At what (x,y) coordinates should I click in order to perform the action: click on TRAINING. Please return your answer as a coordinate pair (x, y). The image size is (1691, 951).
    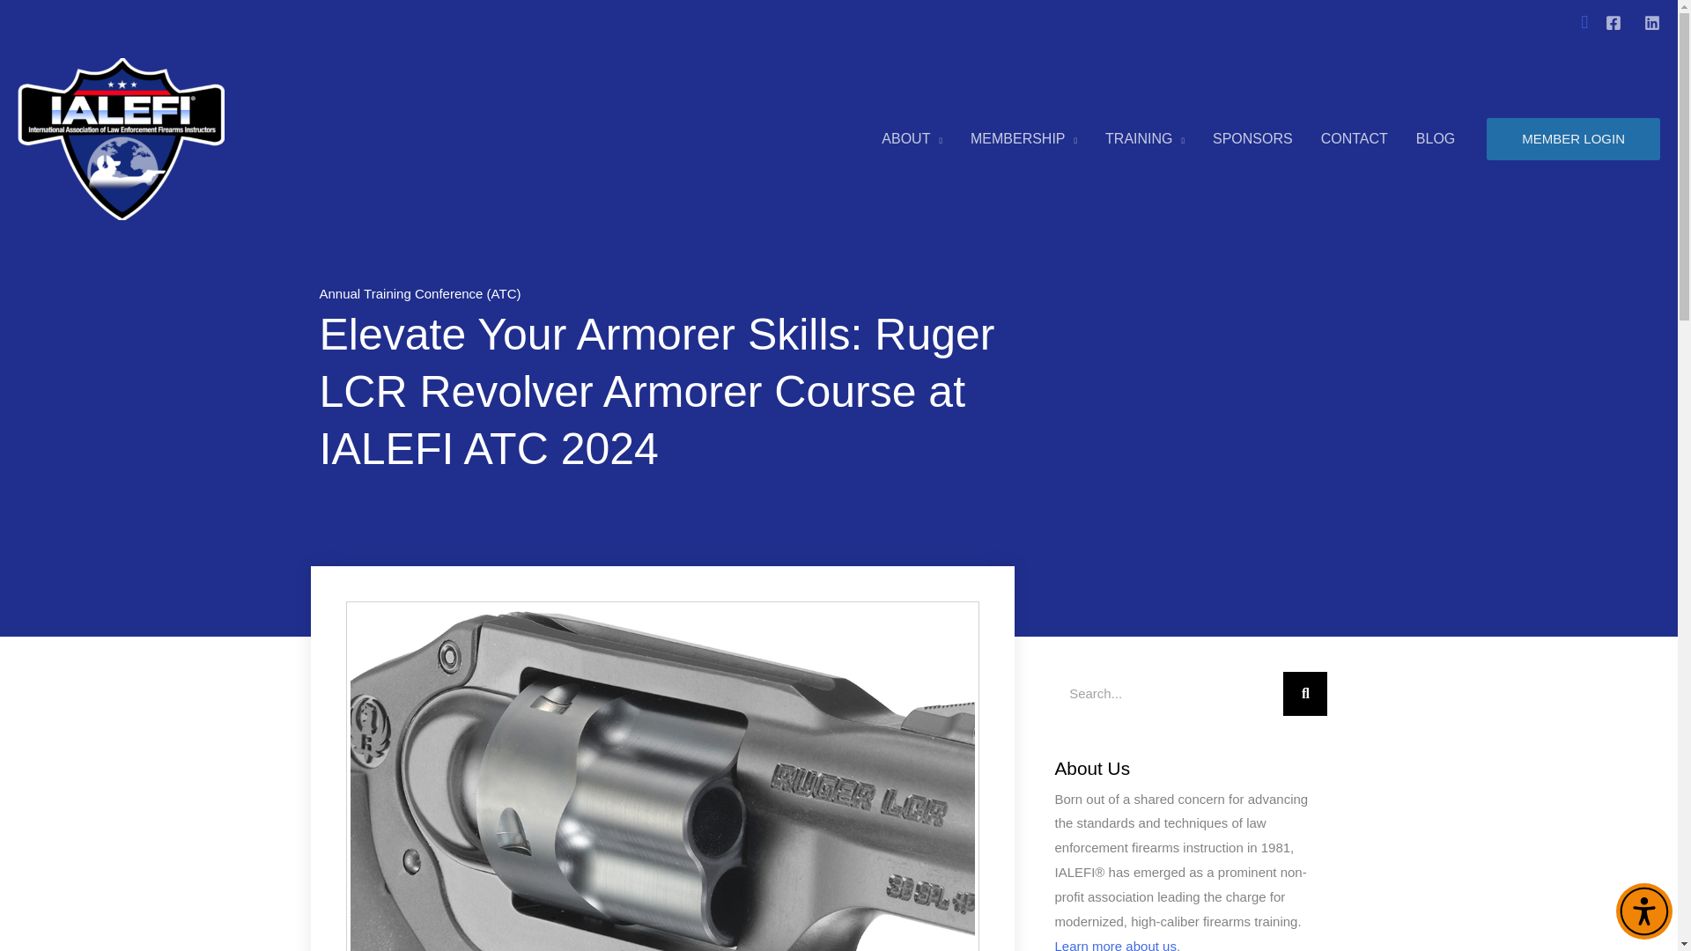
    Looking at the image, I should click on (1145, 139).